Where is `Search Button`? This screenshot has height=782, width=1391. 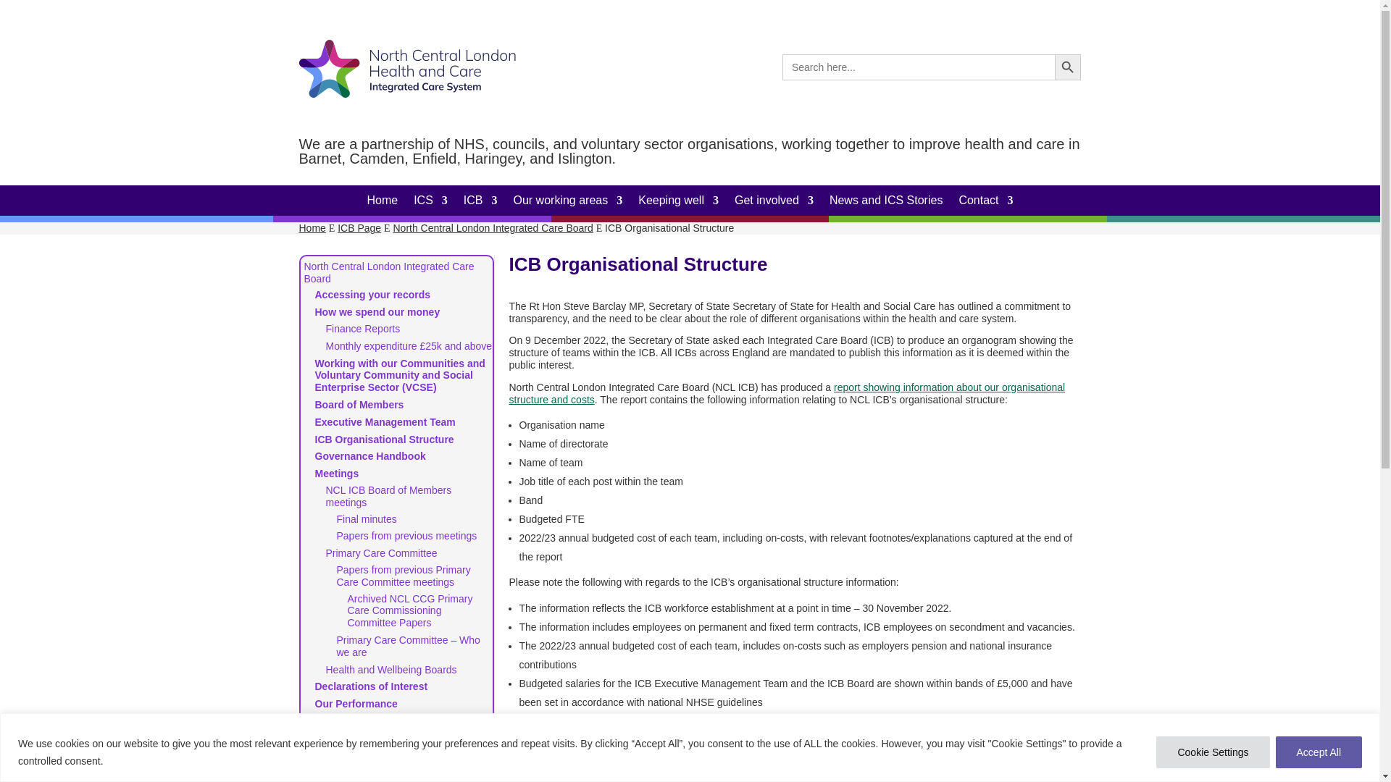
Search Button is located at coordinates (1067, 67).